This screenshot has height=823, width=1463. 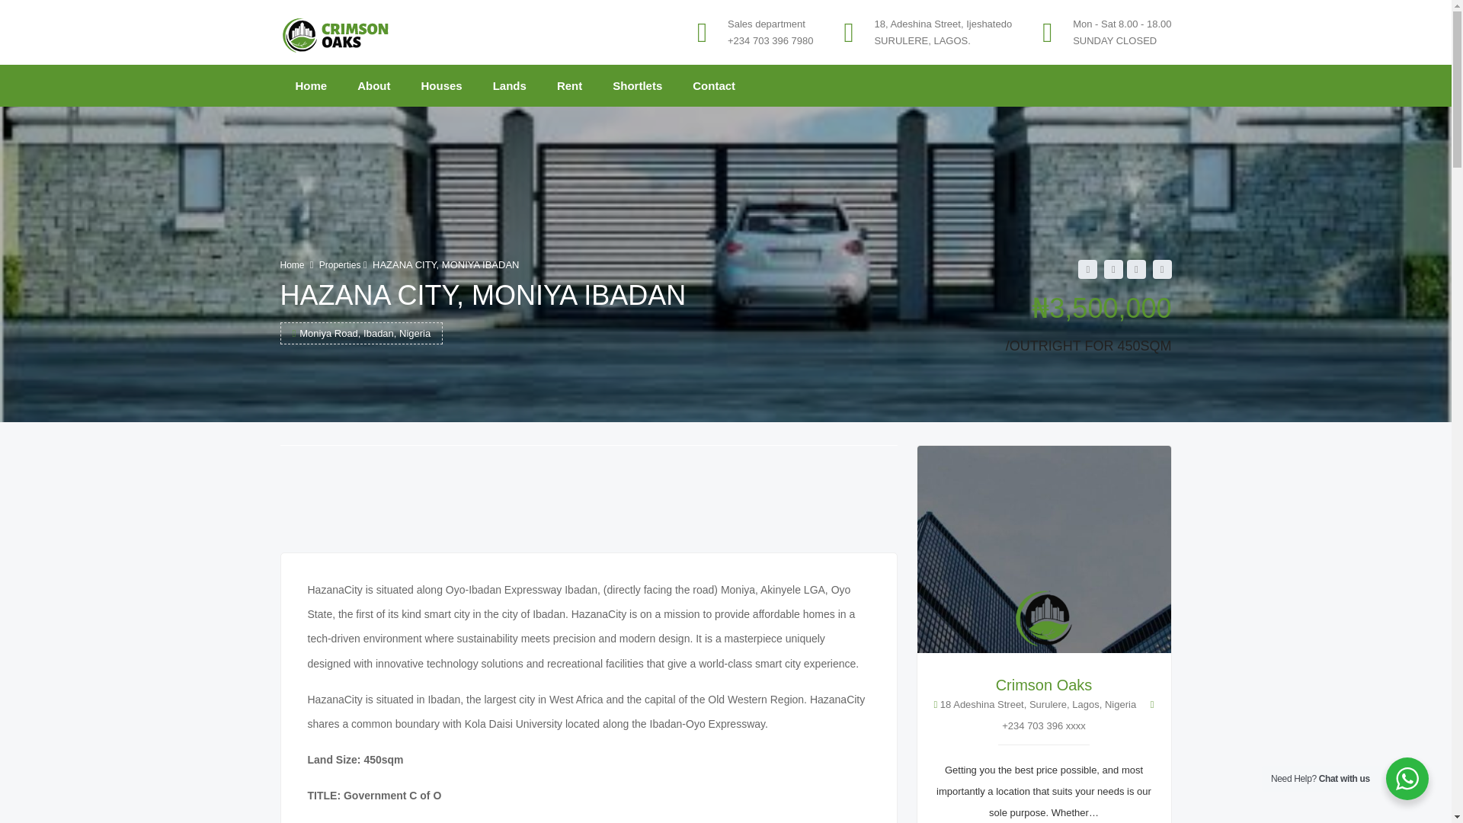 What do you see at coordinates (637, 85) in the screenshot?
I see `Shortlets` at bounding box center [637, 85].